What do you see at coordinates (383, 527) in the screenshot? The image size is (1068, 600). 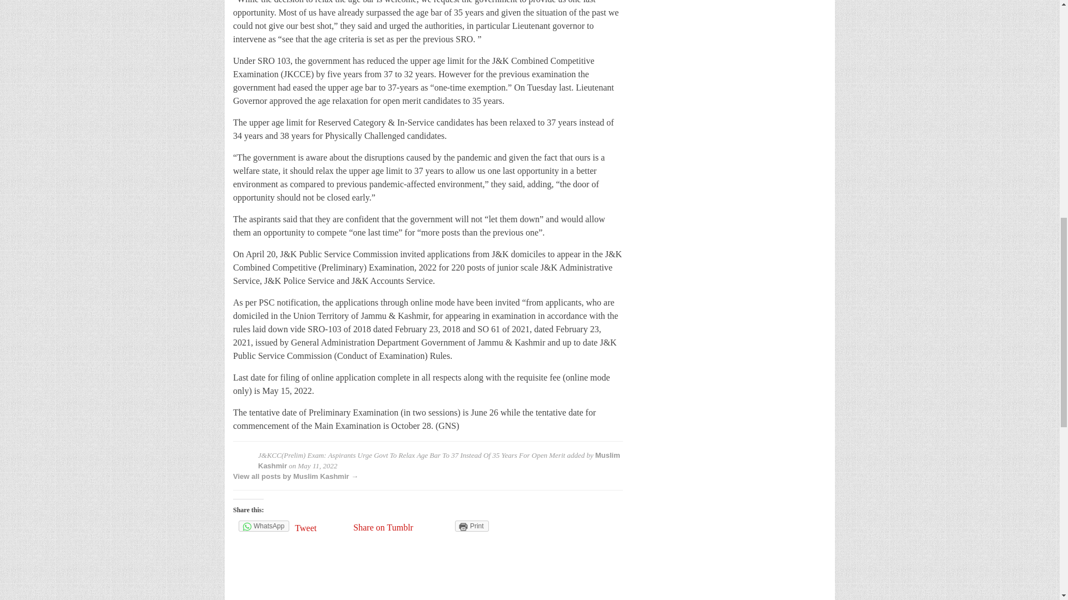 I see `Share on Tumblr` at bounding box center [383, 527].